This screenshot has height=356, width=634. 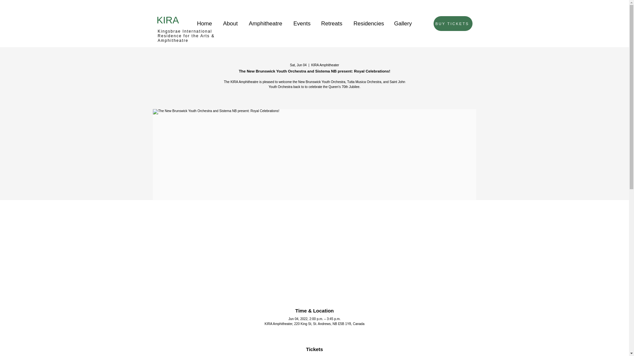 I want to click on Home, so click(x=203, y=20).